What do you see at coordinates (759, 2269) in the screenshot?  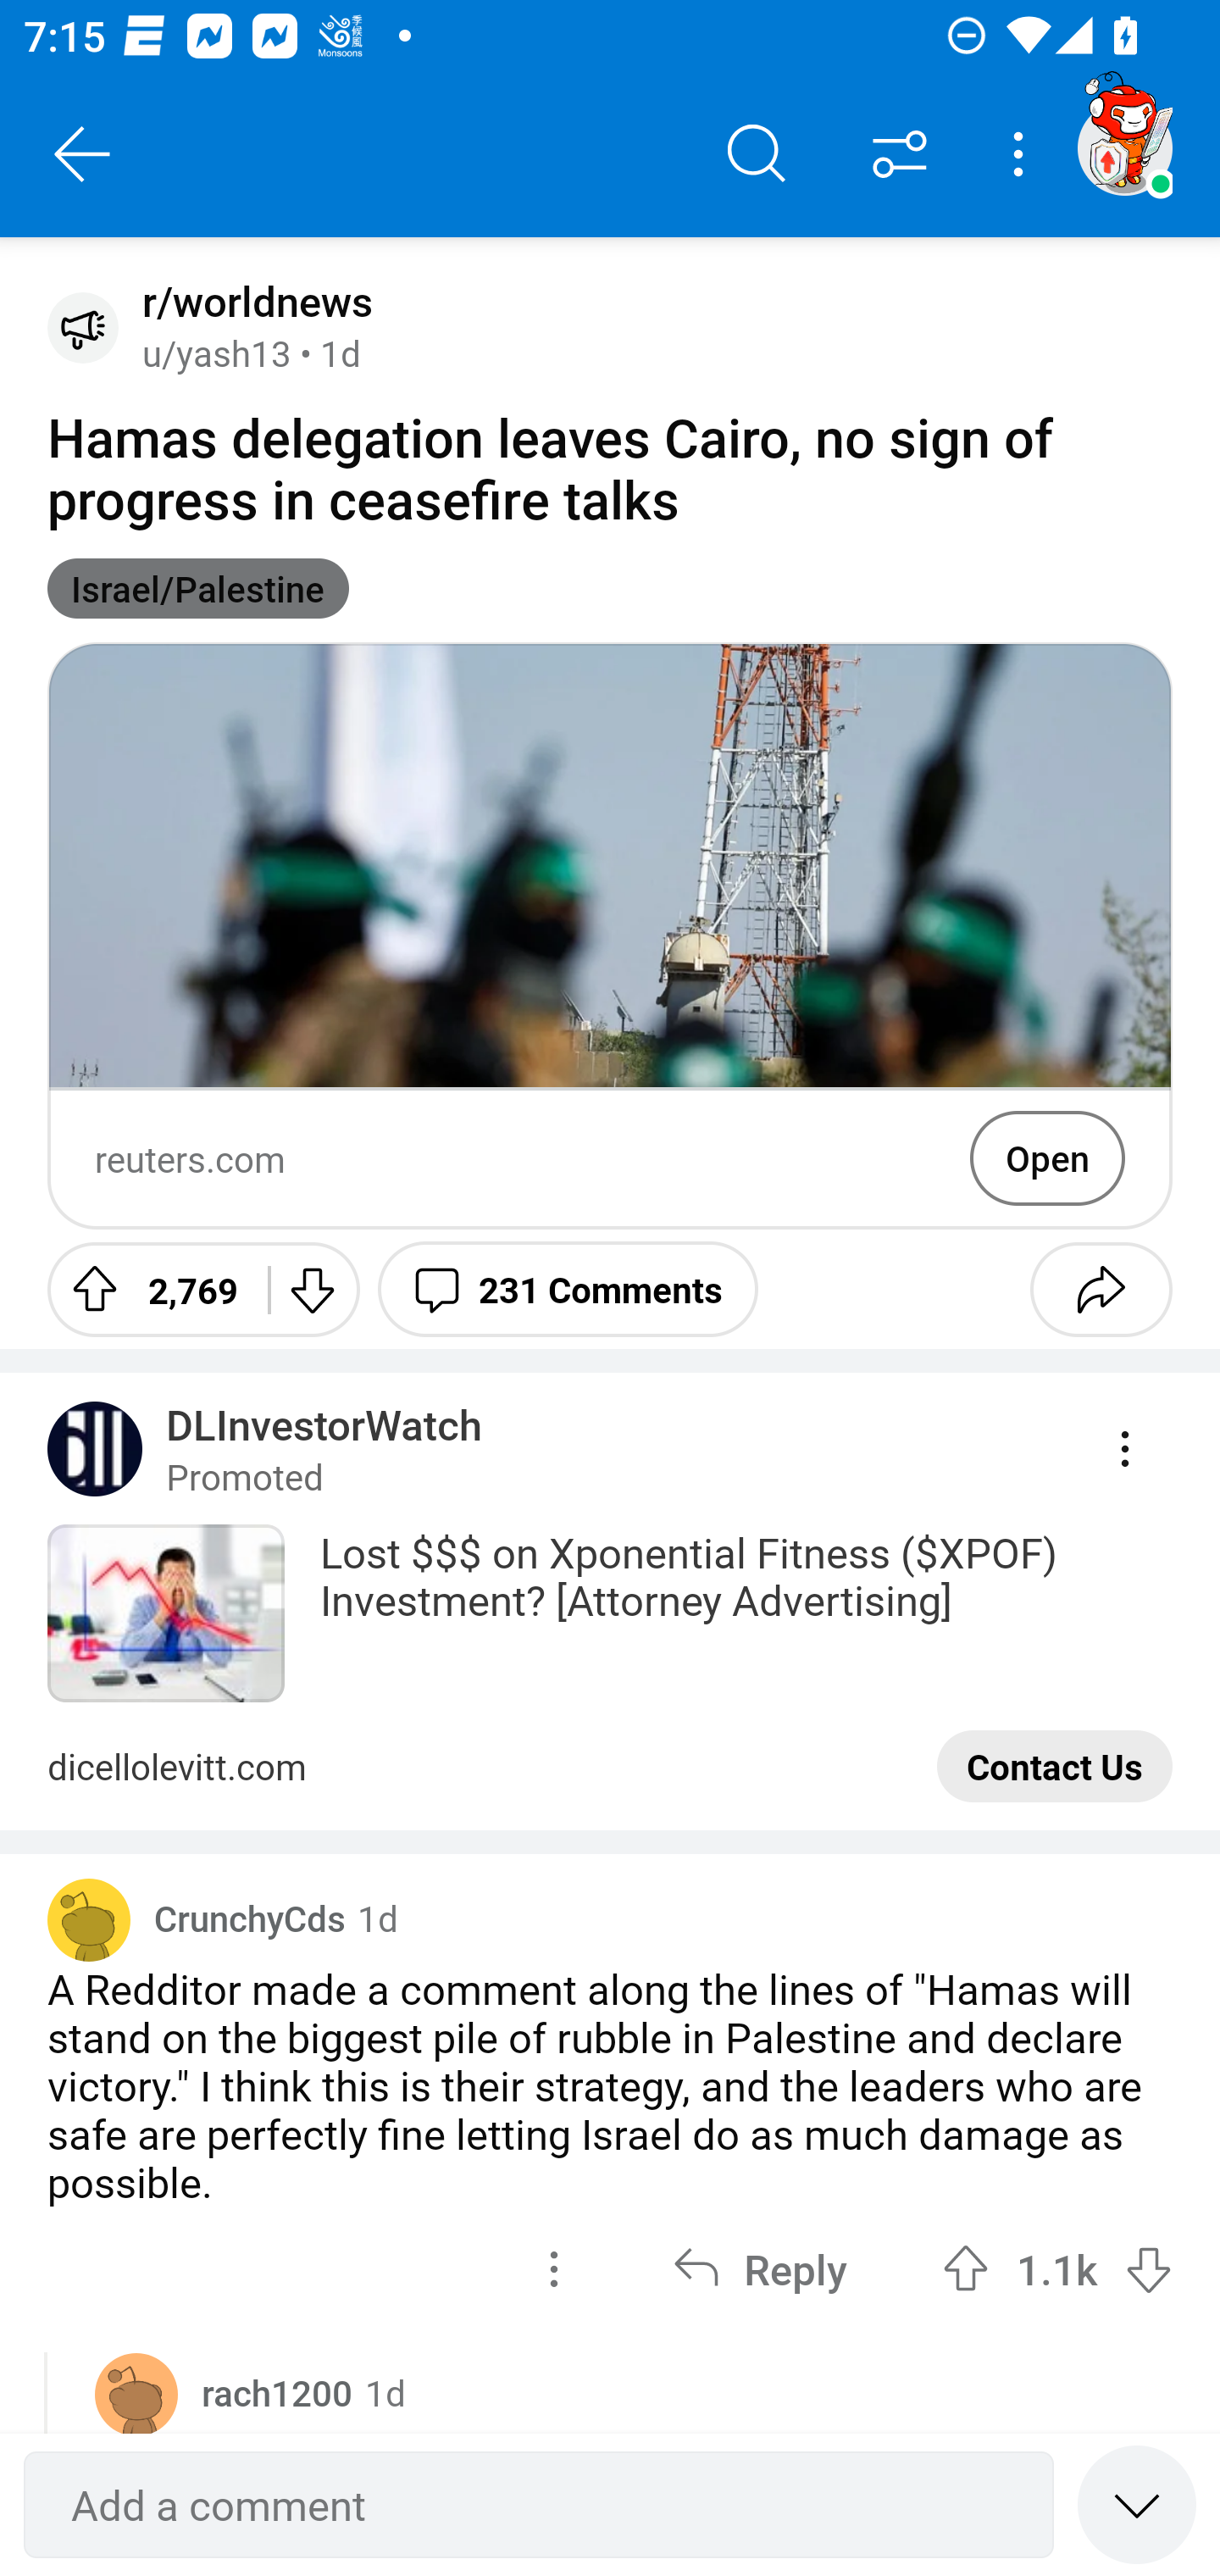 I see `Reply` at bounding box center [759, 2269].